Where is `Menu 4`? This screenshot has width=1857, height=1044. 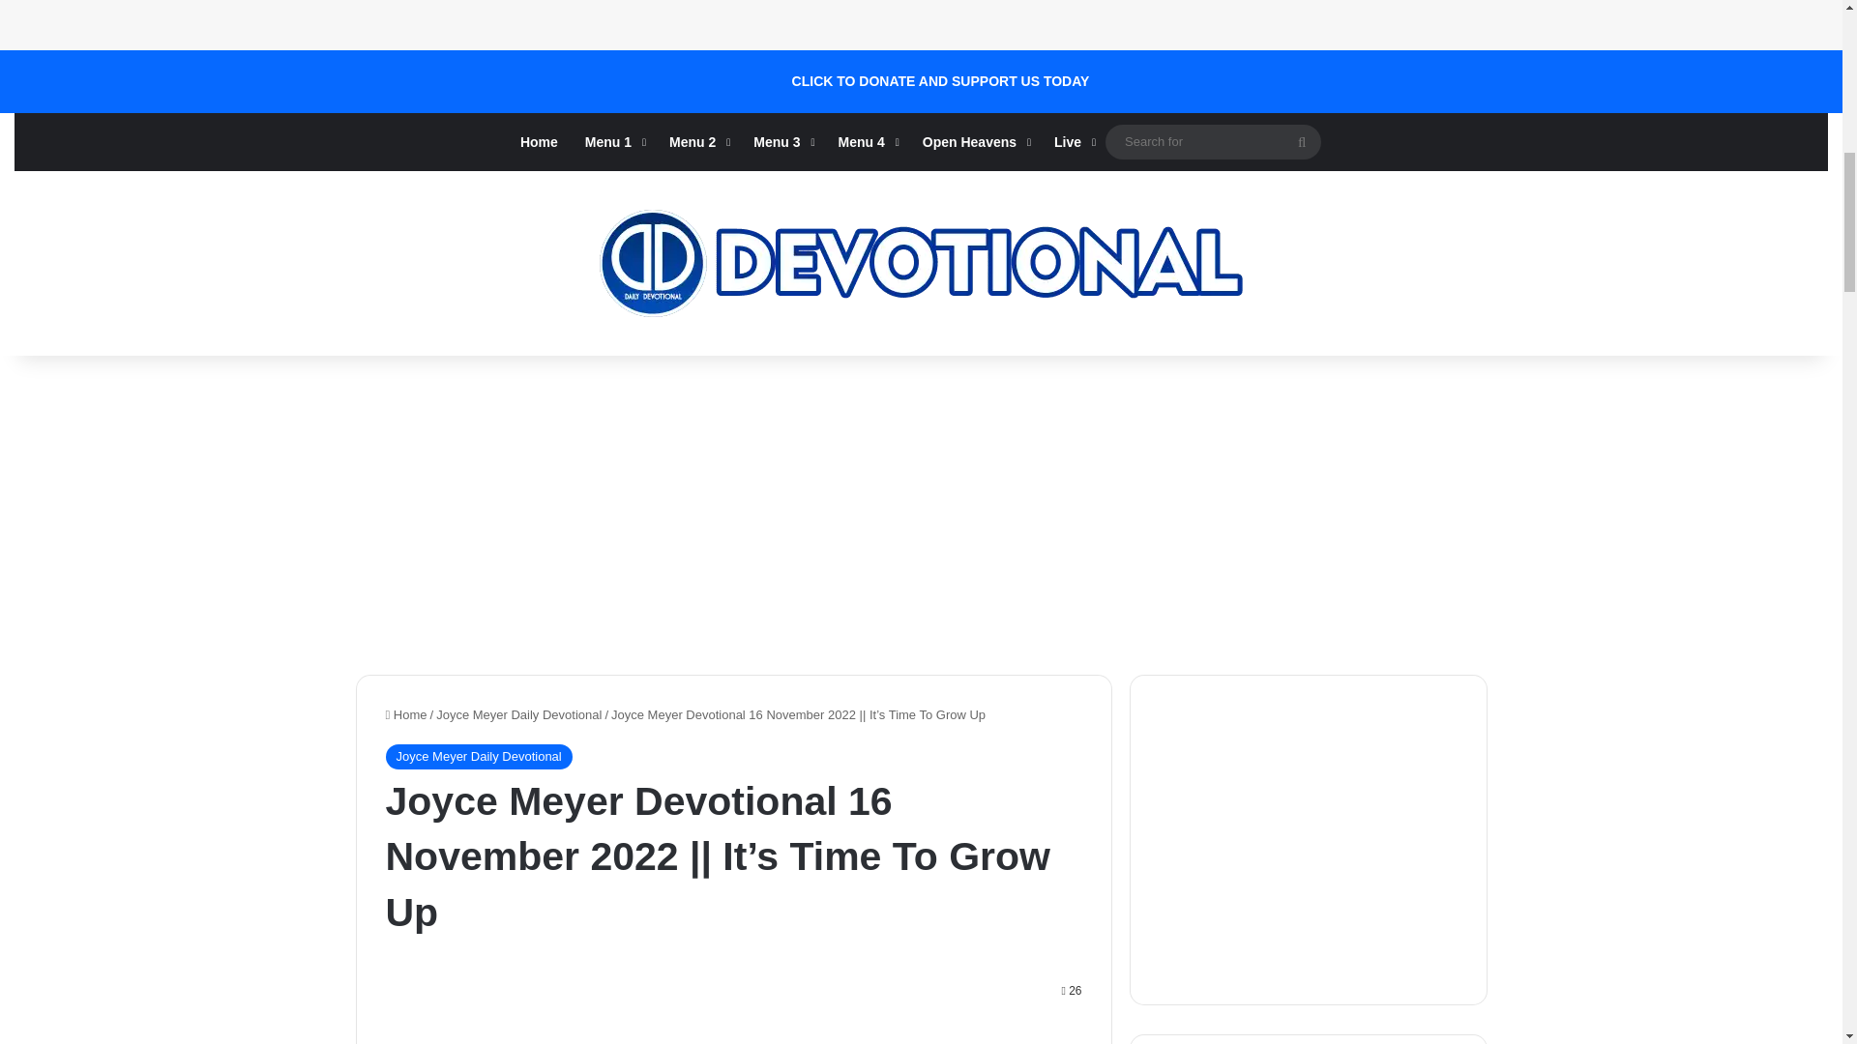
Menu 4 is located at coordinates (867, 141).